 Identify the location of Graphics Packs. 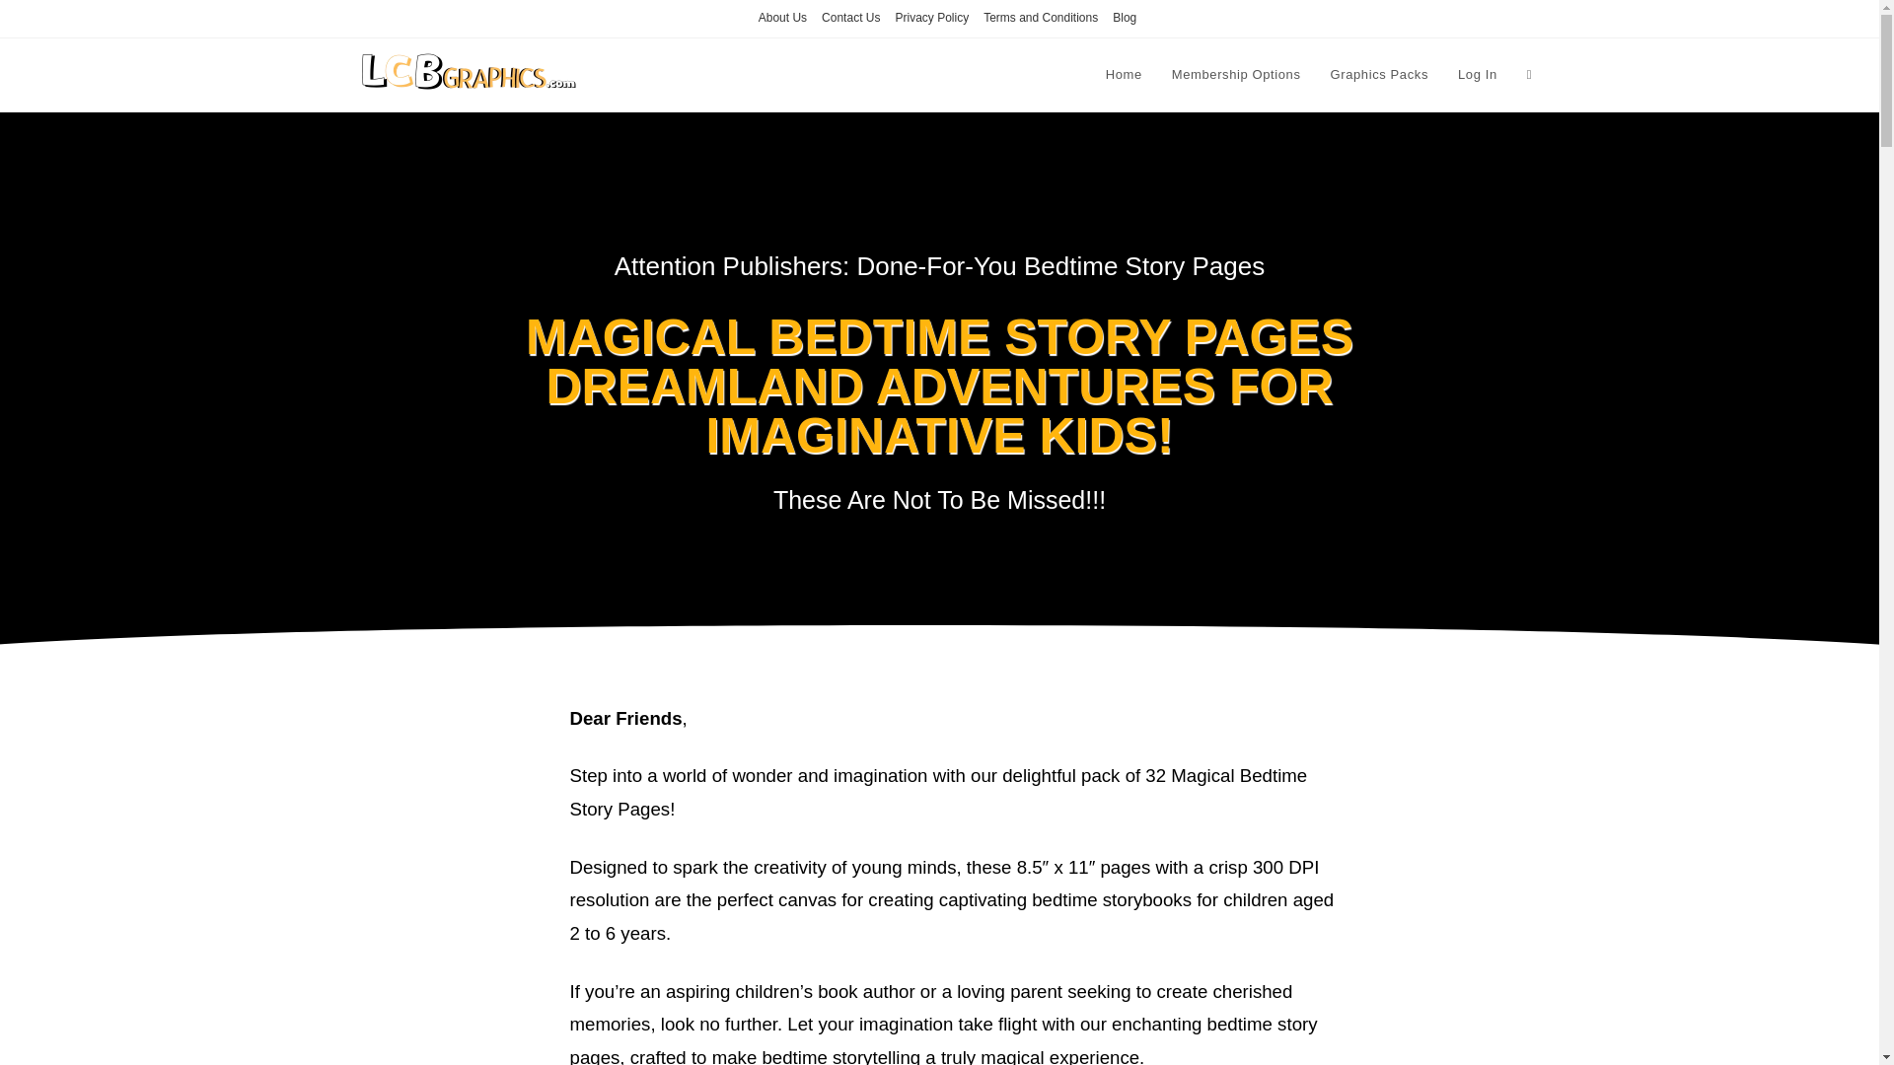
(1379, 75).